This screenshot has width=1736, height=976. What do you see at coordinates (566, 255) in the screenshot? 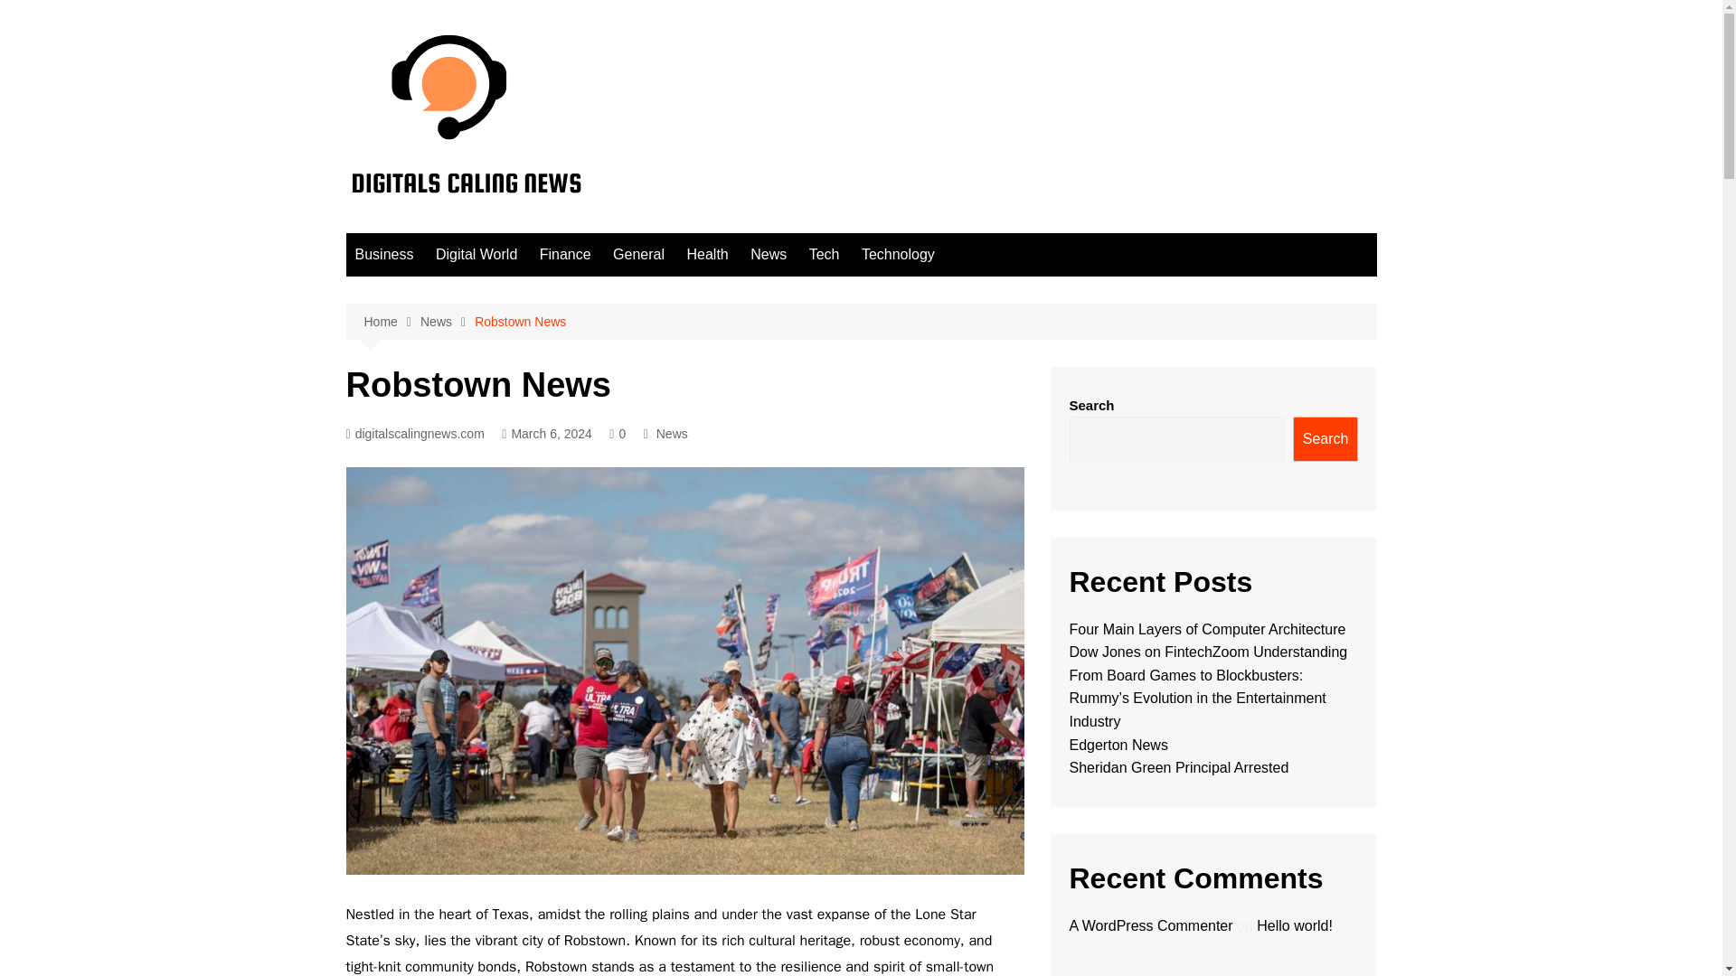
I see `Finance` at bounding box center [566, 255].